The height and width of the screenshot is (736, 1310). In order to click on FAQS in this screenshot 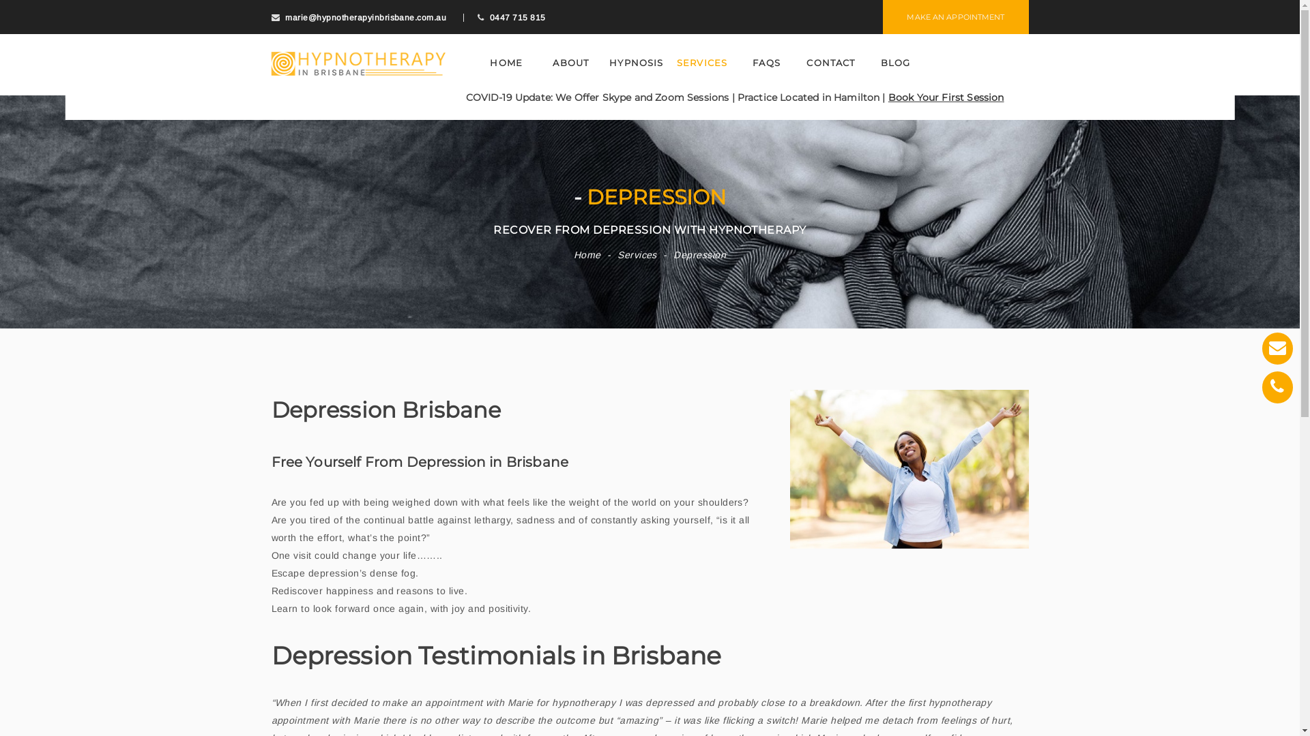, I will do `click(767, 63)`.